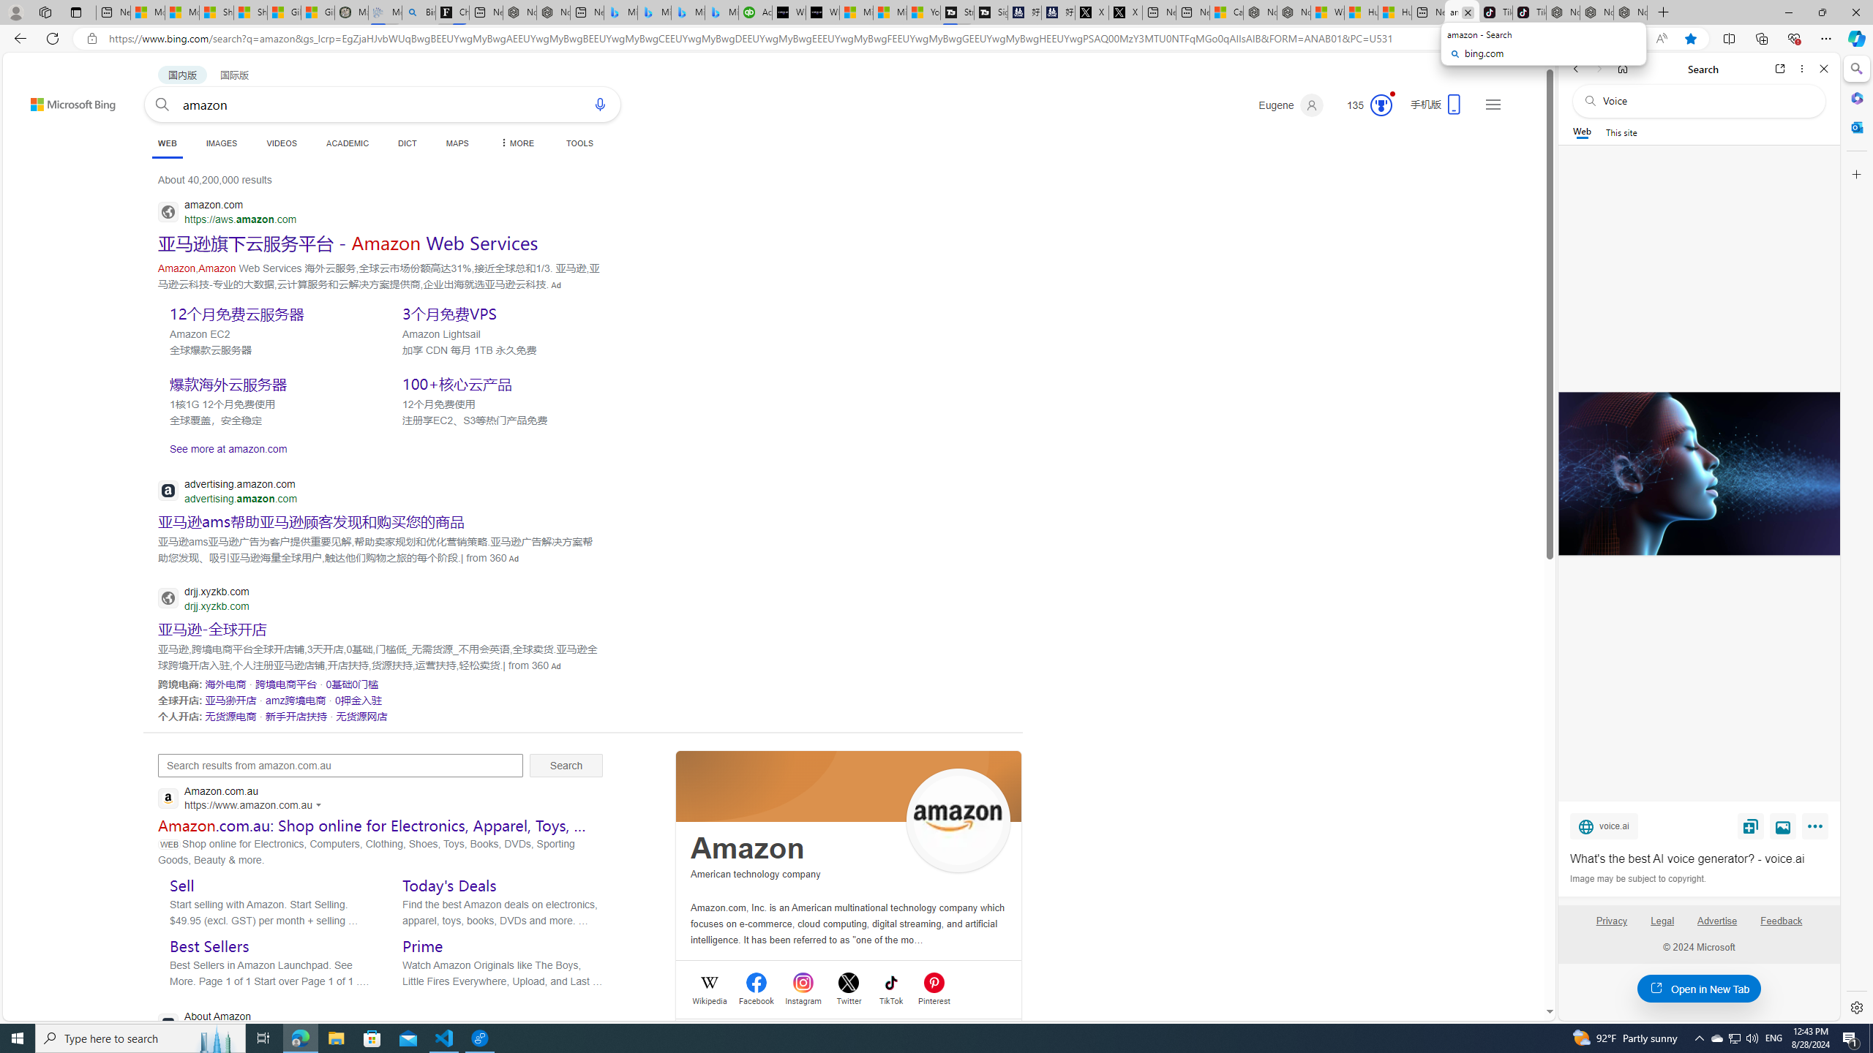  Describe the element at coordinates (515, 143) in the screenshot. I see `MORE` at that location.